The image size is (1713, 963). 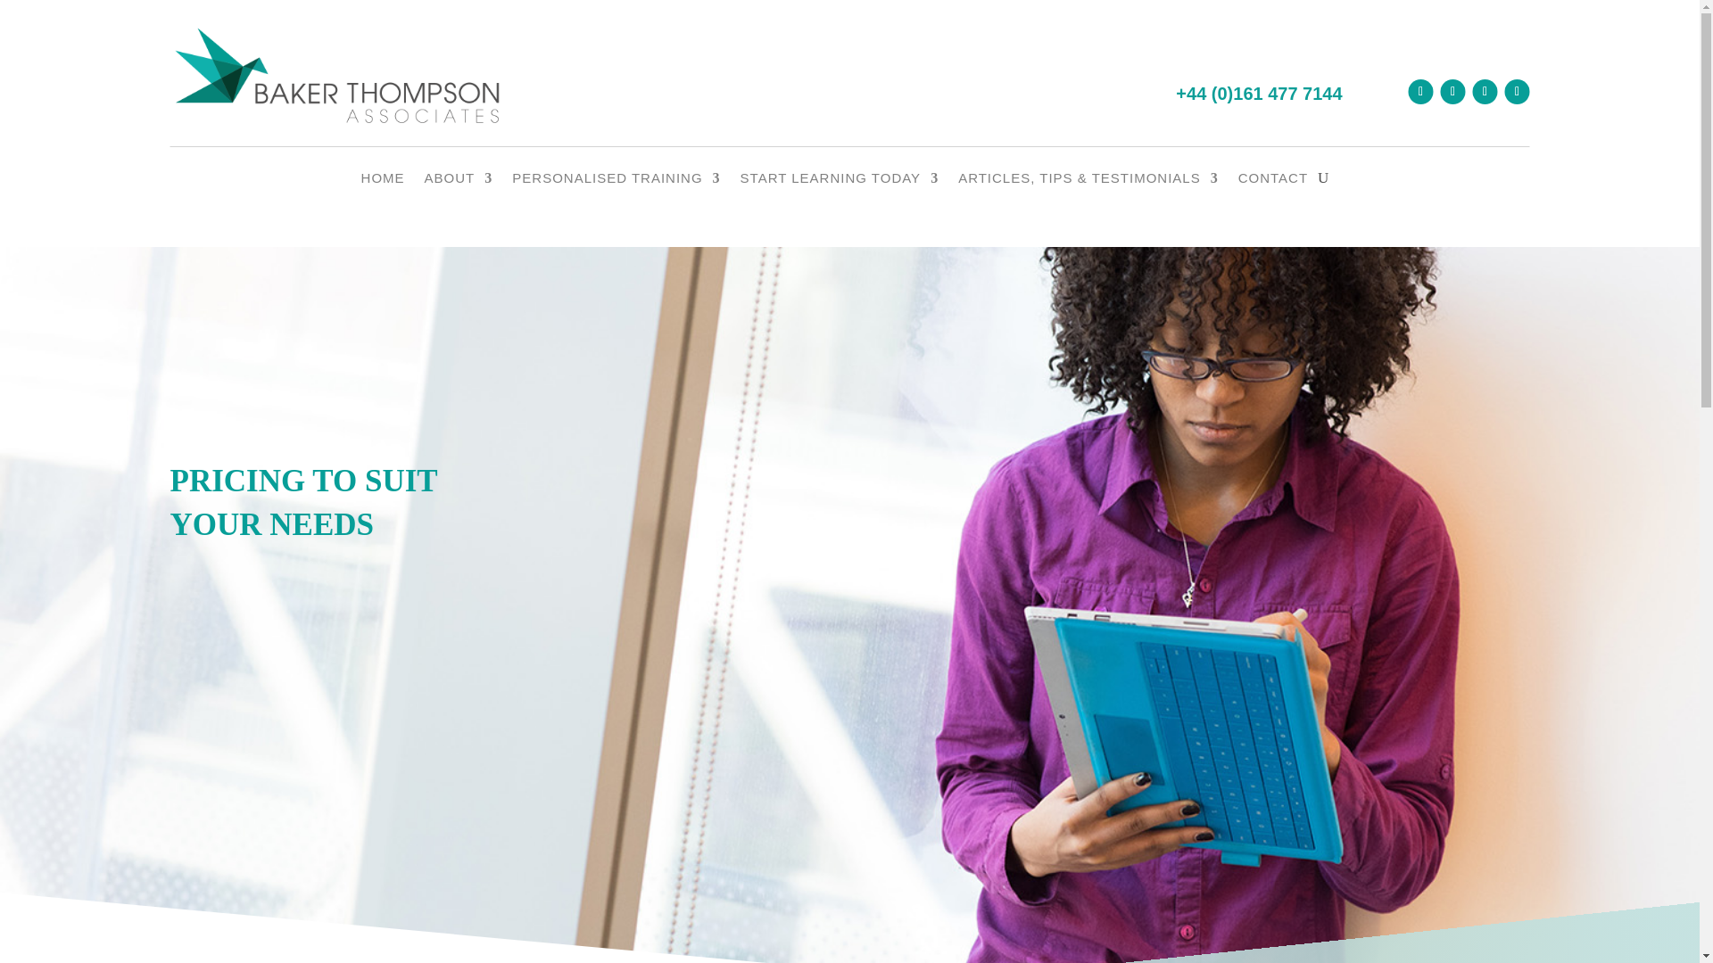 I want to click on PERSONALISED TRAINING, so click(x=616, y=182).